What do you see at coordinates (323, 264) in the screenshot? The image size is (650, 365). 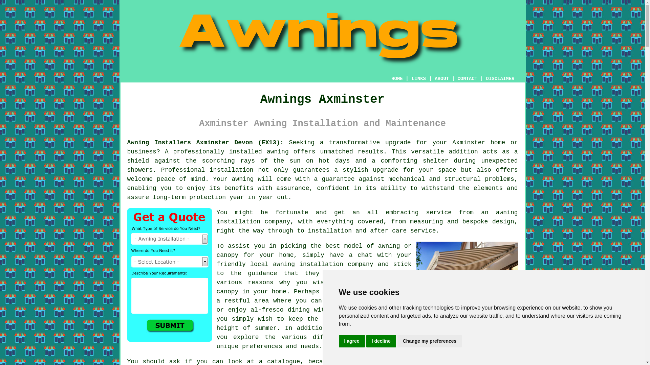 I see `awning installation company` at bounding box center [323, 264].